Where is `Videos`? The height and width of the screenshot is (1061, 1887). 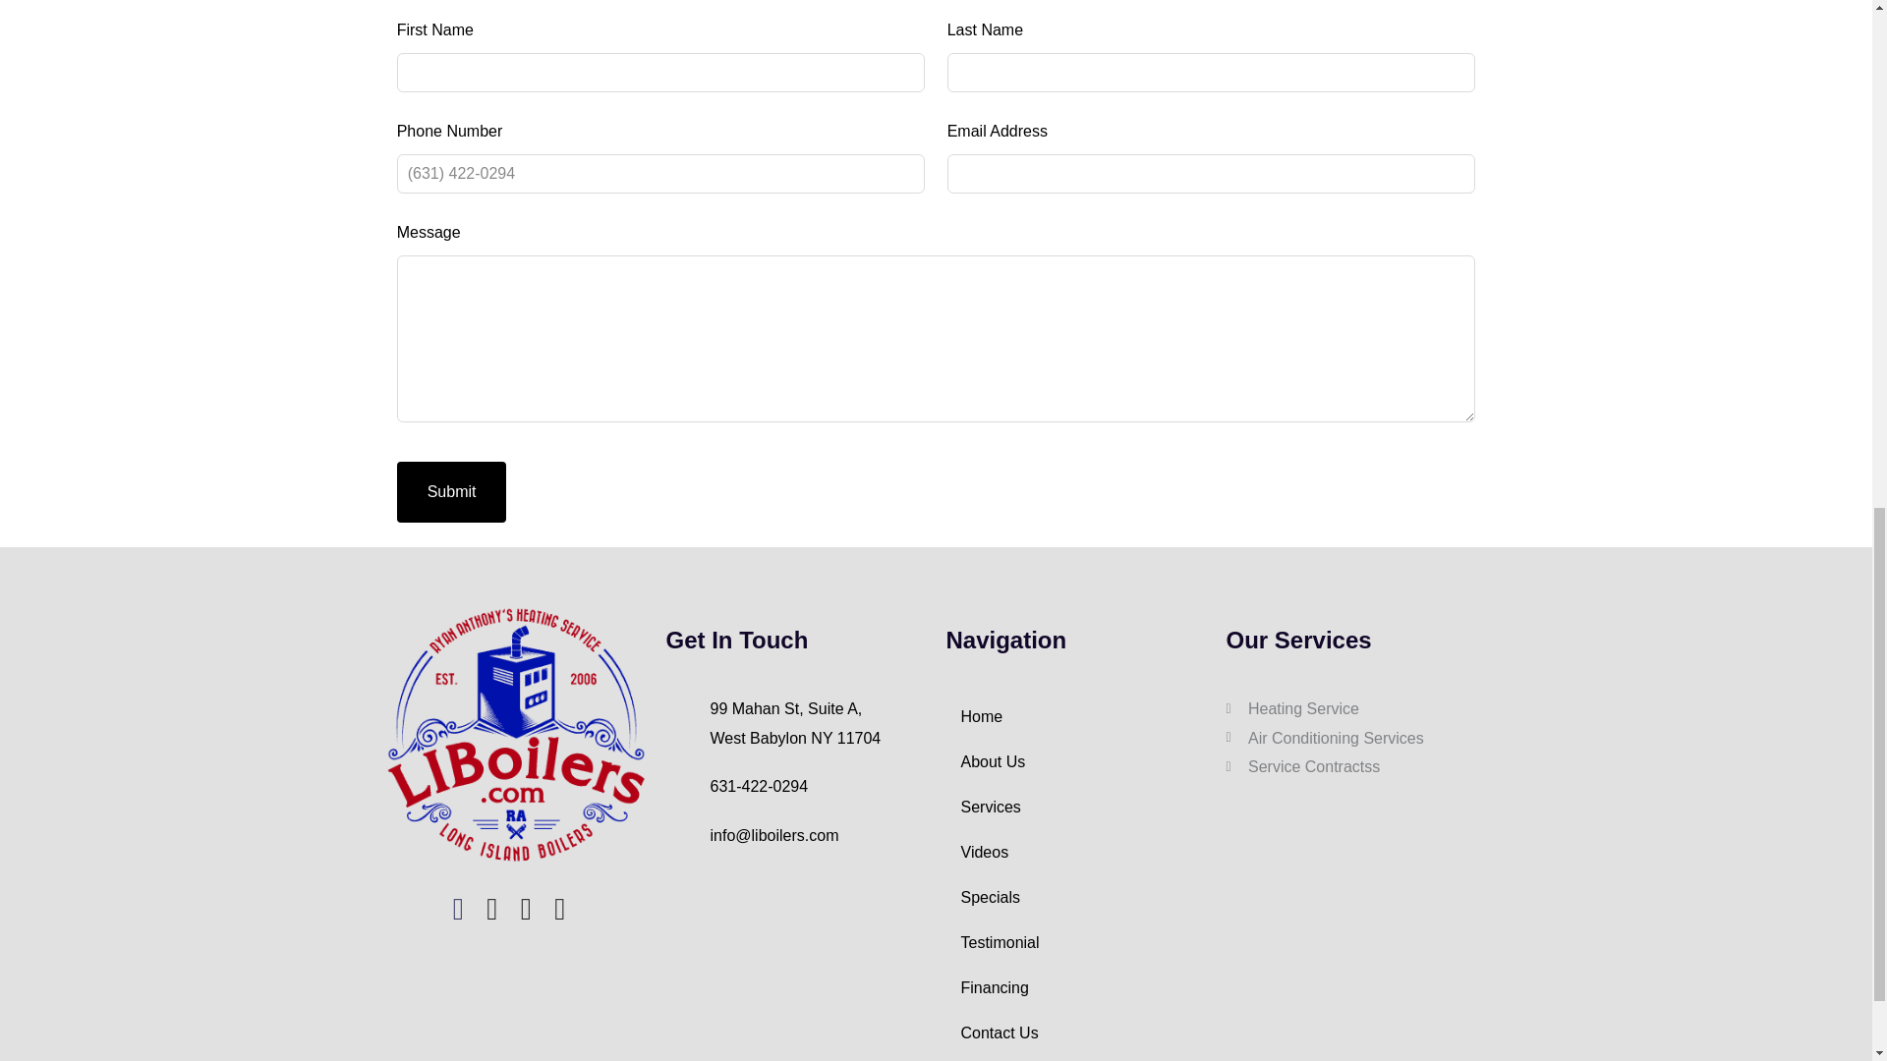
Videos is located at coordinates (796, 723).